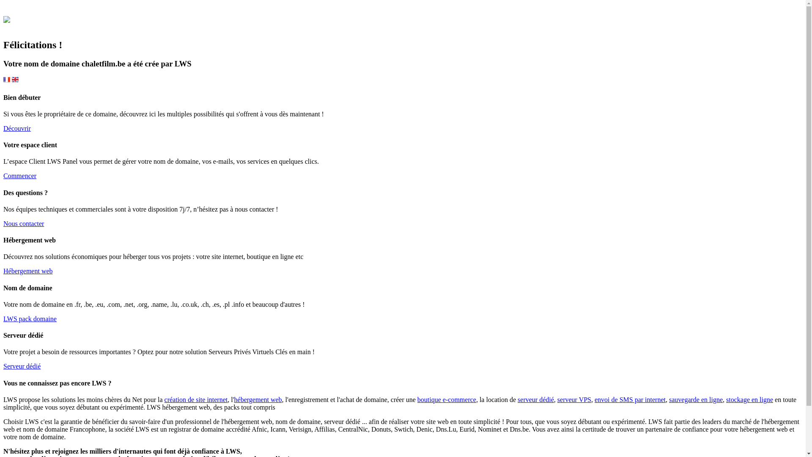 This screenshot has width=812, height=457. Describe the element at coordinates (20, 176) in the screenshot. I see `Commencer` at that location.